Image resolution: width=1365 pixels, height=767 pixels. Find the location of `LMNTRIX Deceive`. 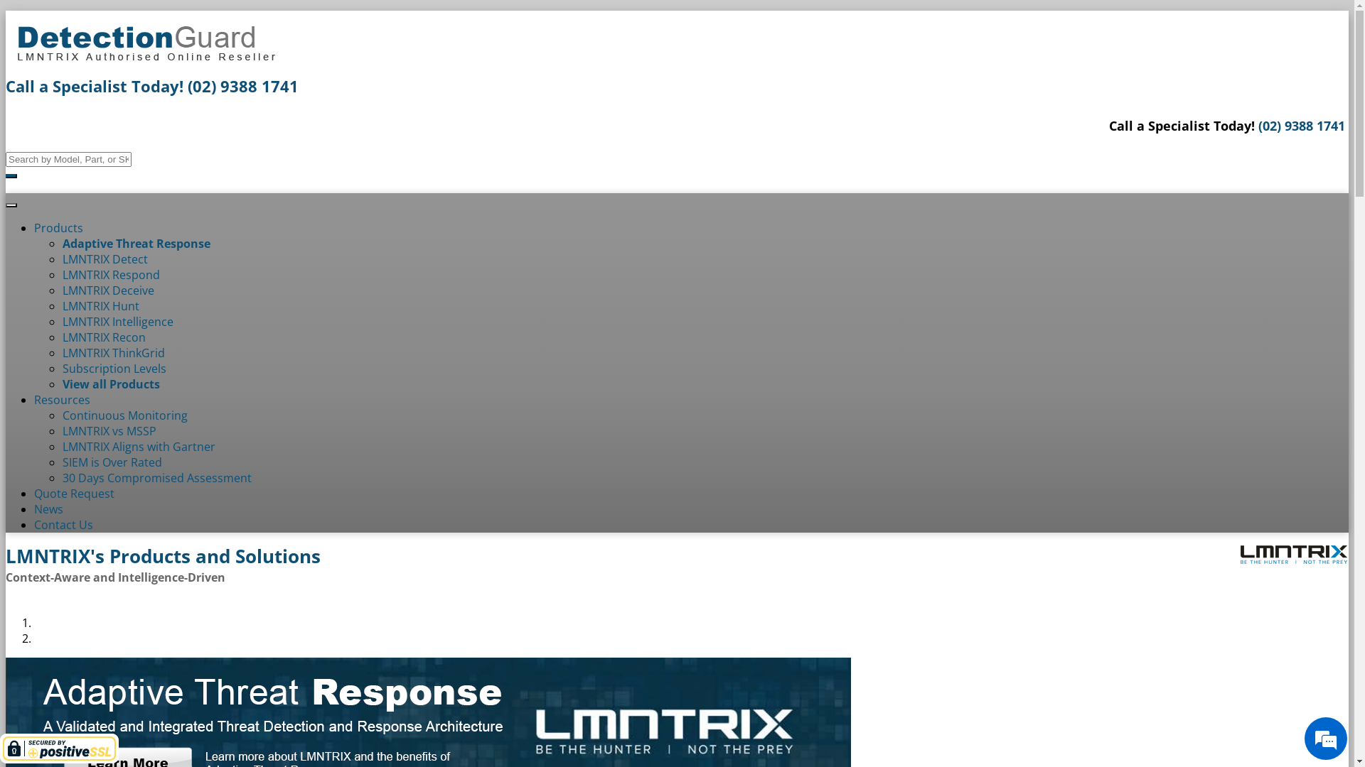

LMNTRIX Deceive is located at coordinates (108, 290).